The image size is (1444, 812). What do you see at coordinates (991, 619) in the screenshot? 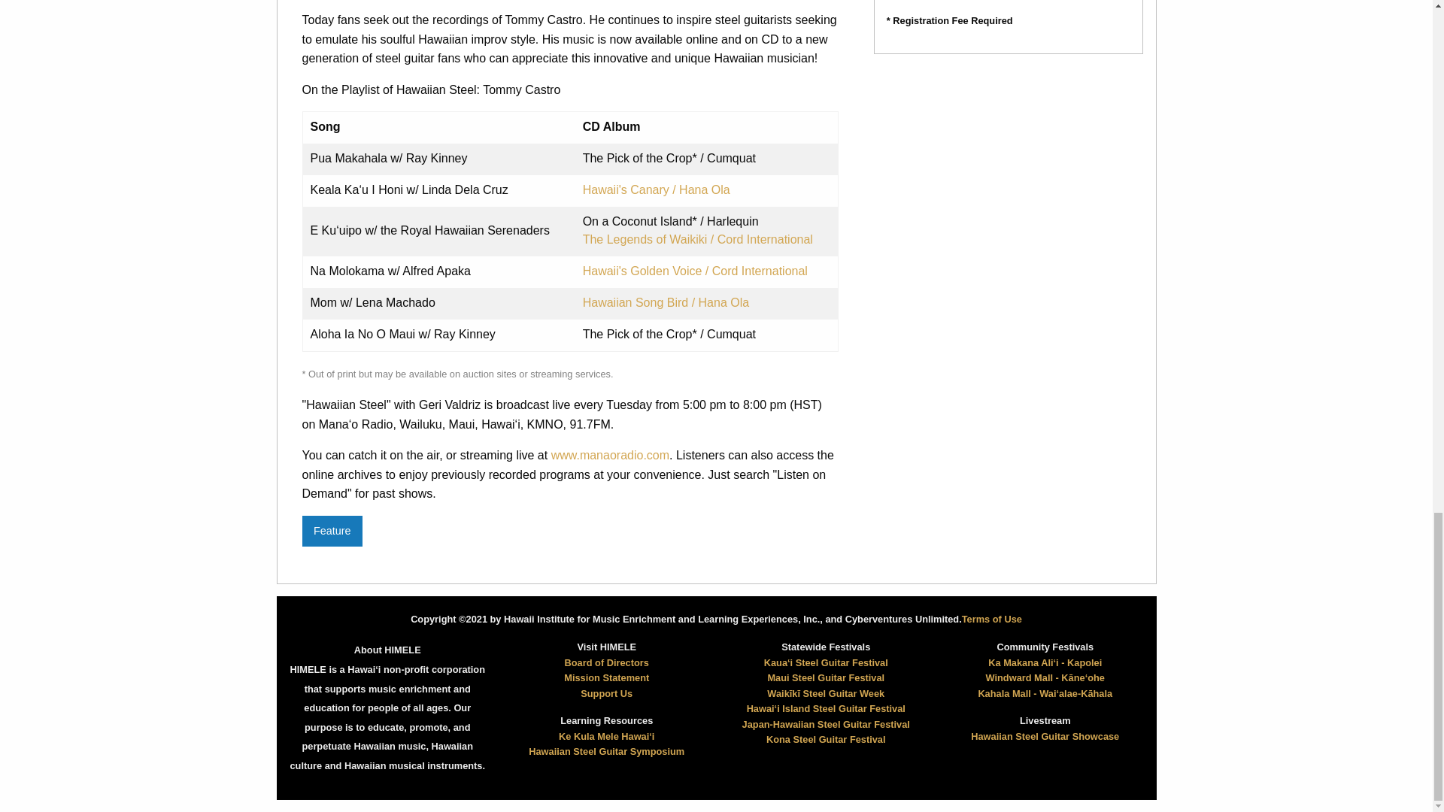
I see `Terms of Use` at bounding box center [991, 619].